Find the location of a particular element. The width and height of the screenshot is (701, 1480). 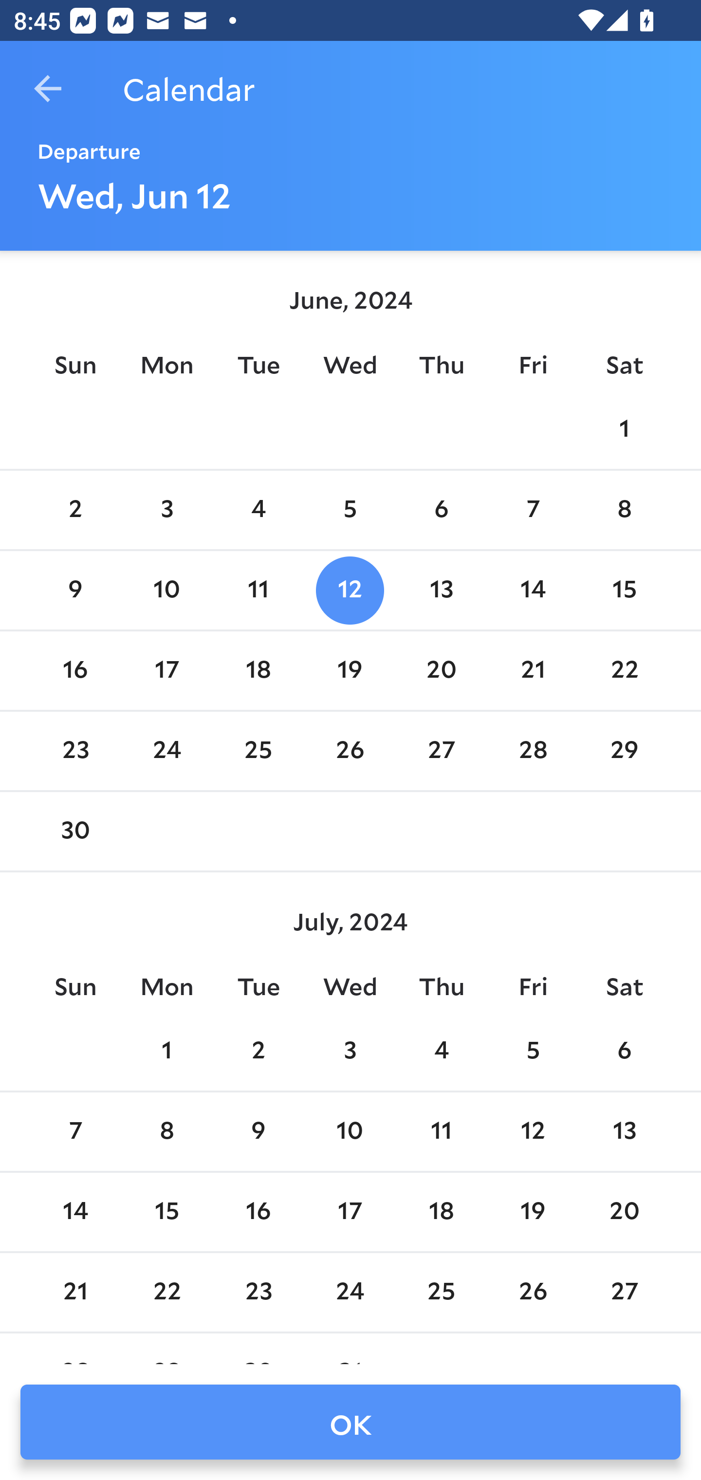

26 is located at coordinates (350, 752).